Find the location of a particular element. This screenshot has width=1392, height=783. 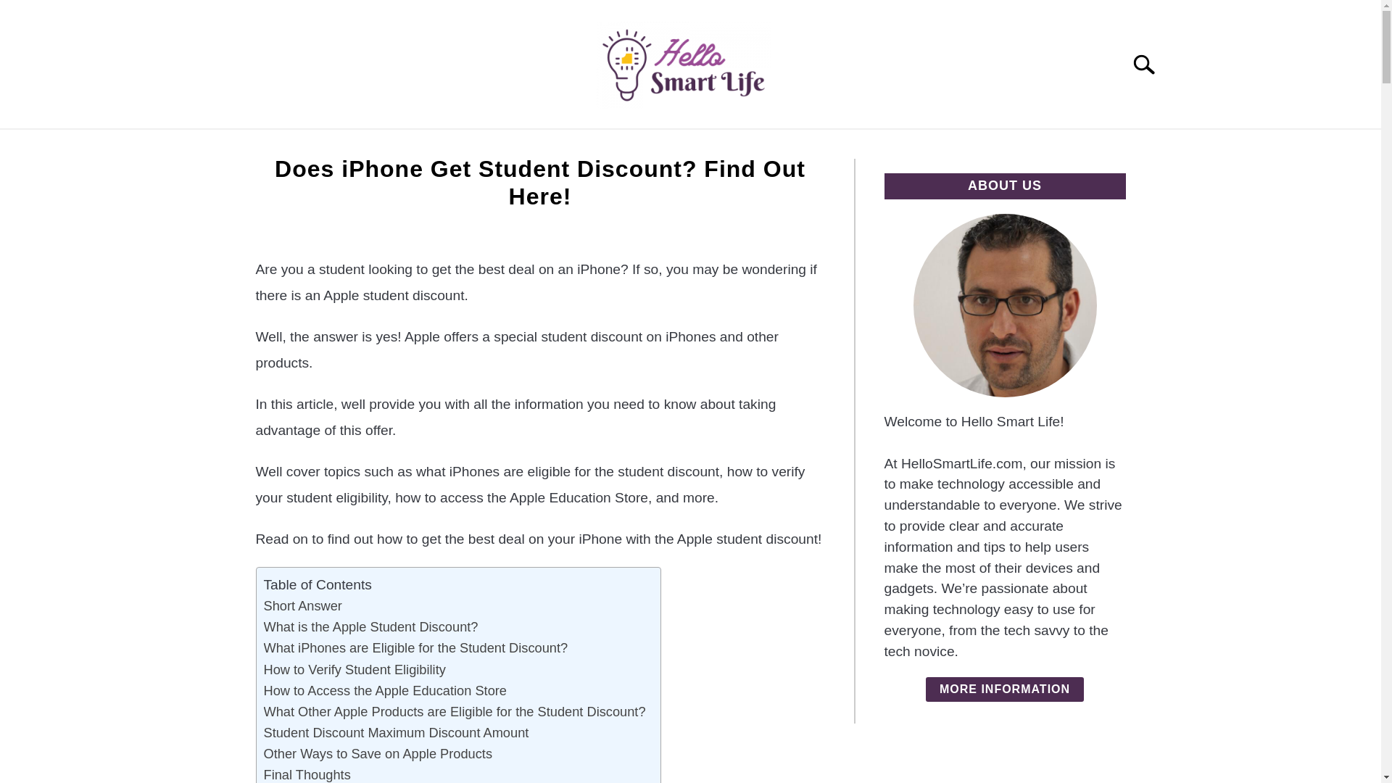

What iPhones are Eligible for the Student Discount? is located at coordinates (416, 648).